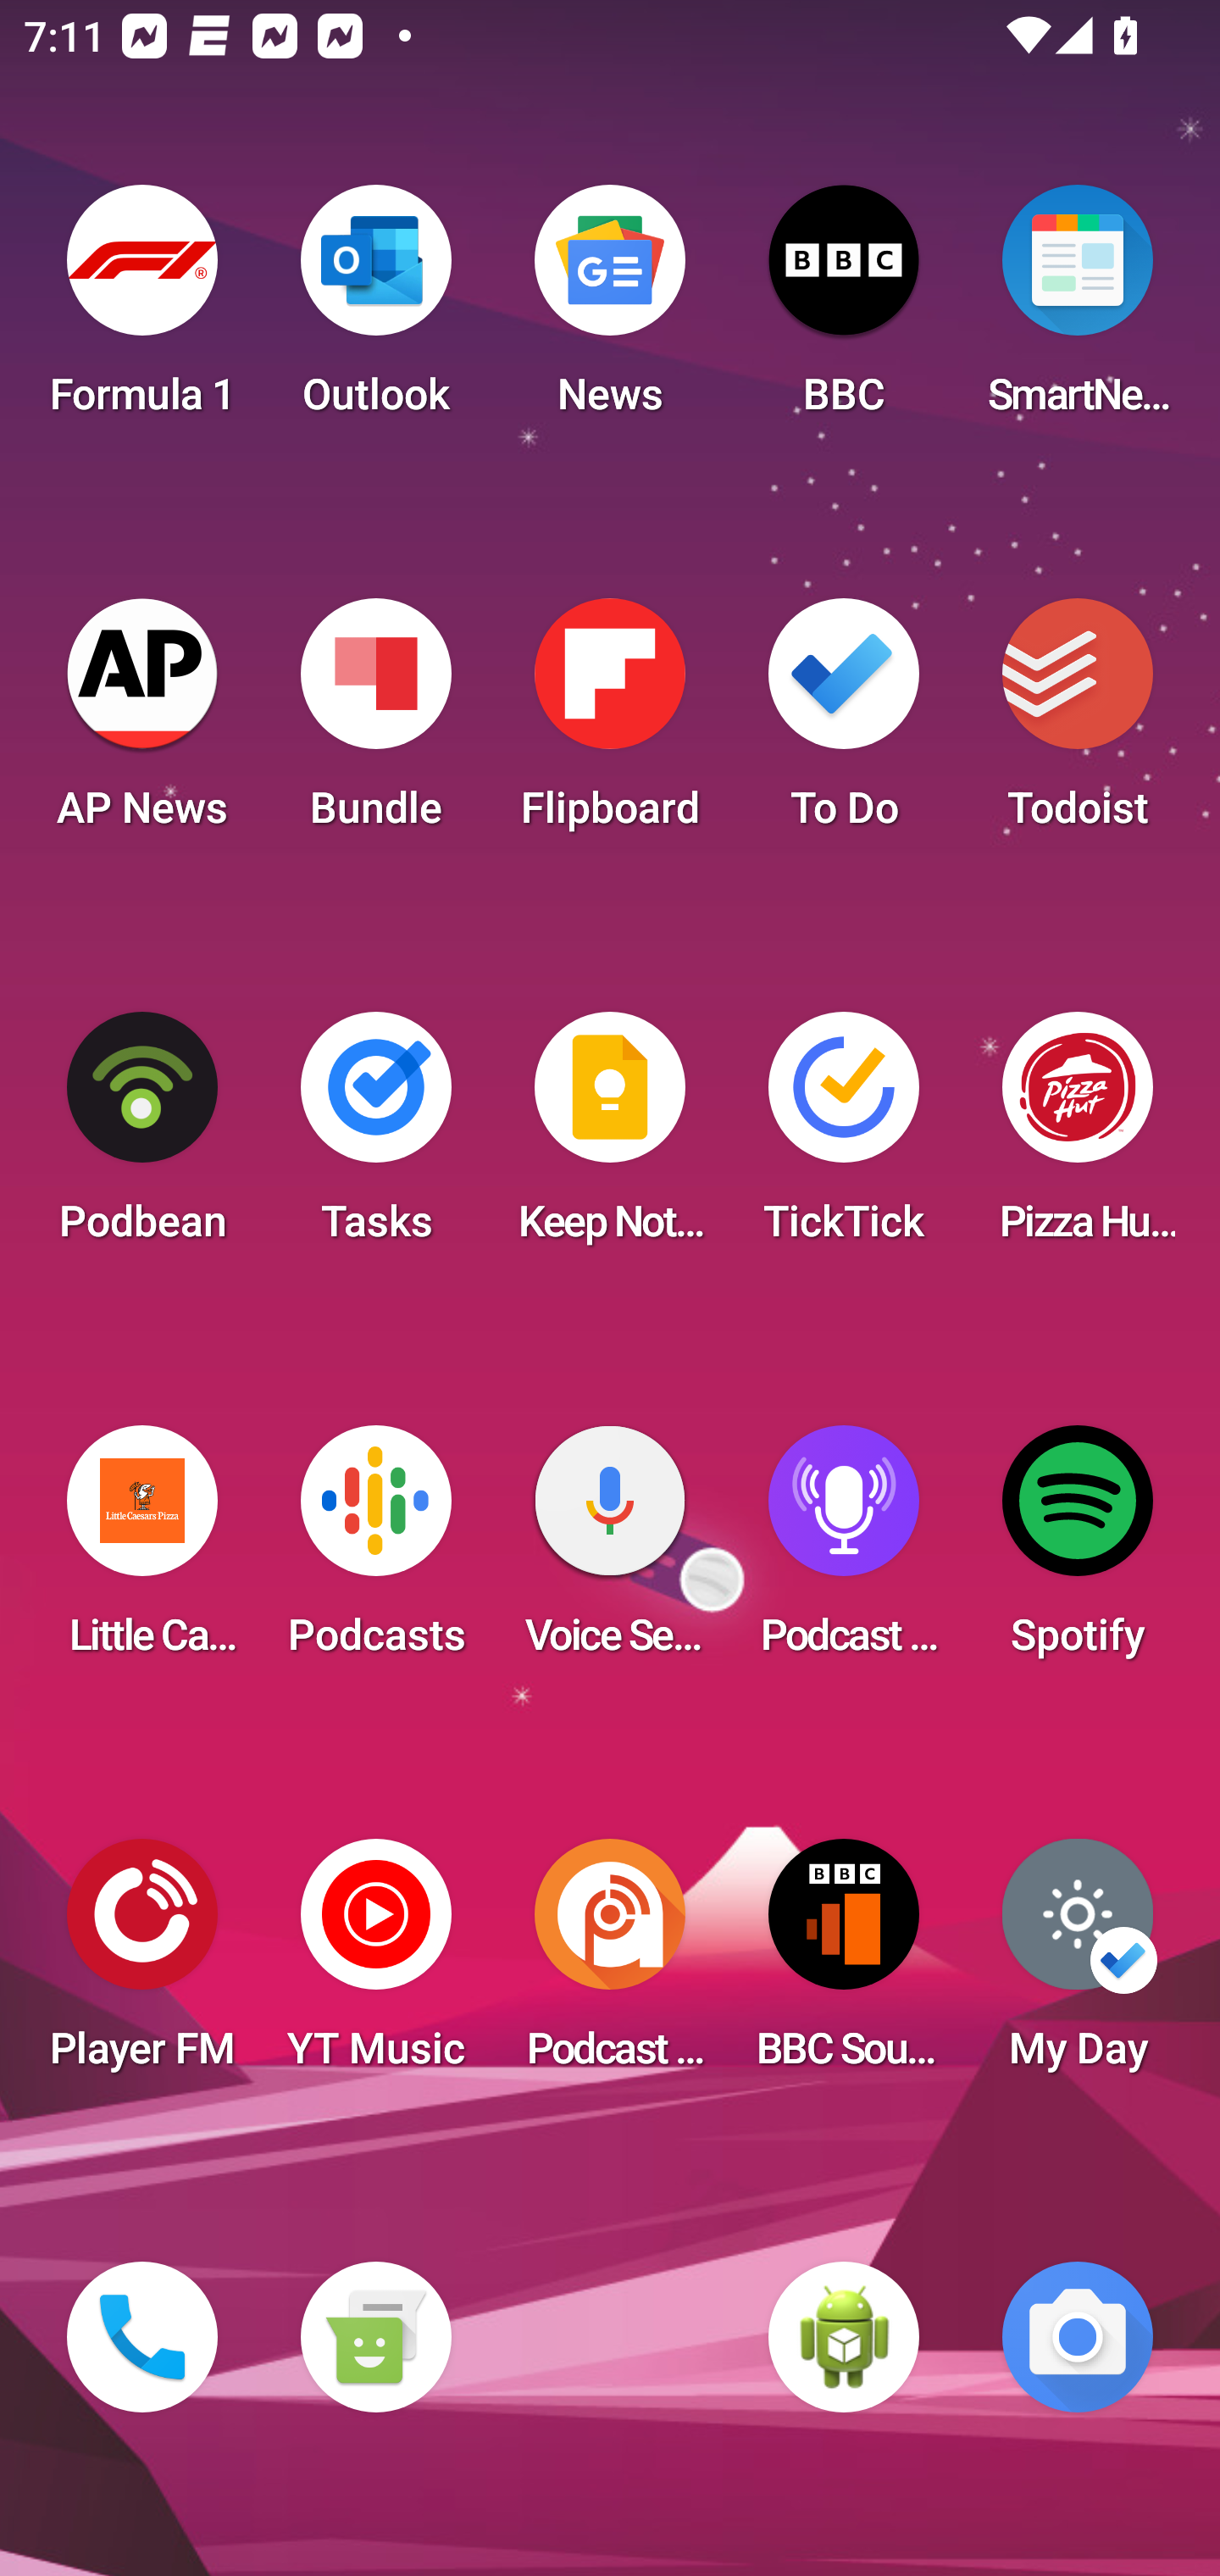 The image size is (1220, 2576). What do you see at coordinates (375, 1137) in the screenshot?
I see `Tasks` at bounding box center [375, 1137].